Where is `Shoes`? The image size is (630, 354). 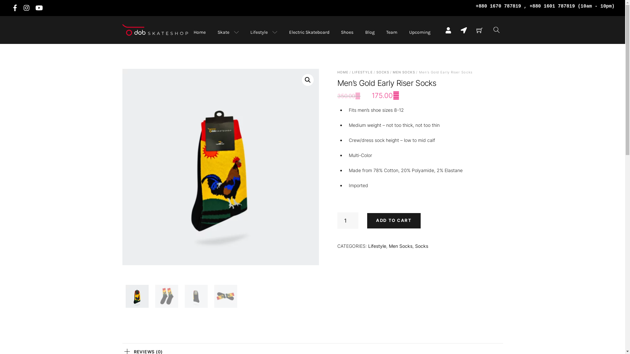
Shoes is located at coordinates (347, 32).